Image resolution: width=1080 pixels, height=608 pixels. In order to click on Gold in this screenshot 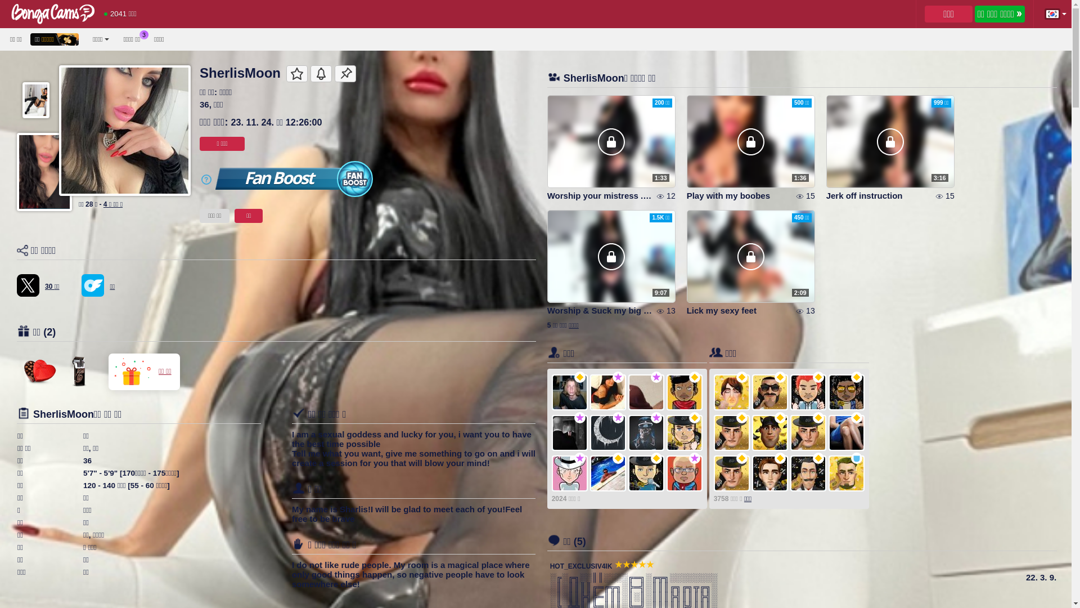, I will do `click(695, 418)`.